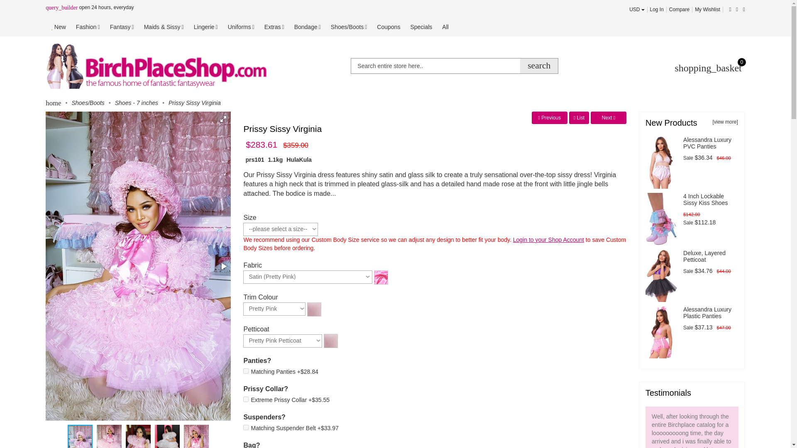  I want to click on Log In, so click(657, 10).